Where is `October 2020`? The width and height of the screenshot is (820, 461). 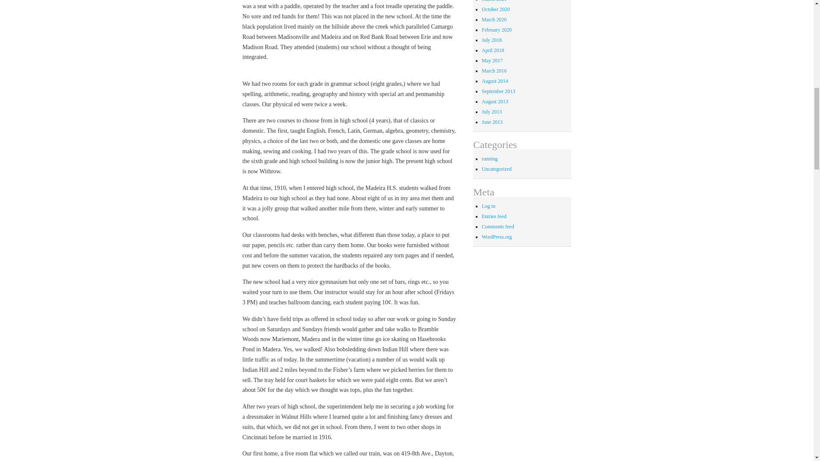
October 2020 is located at coordinates (496, 9).